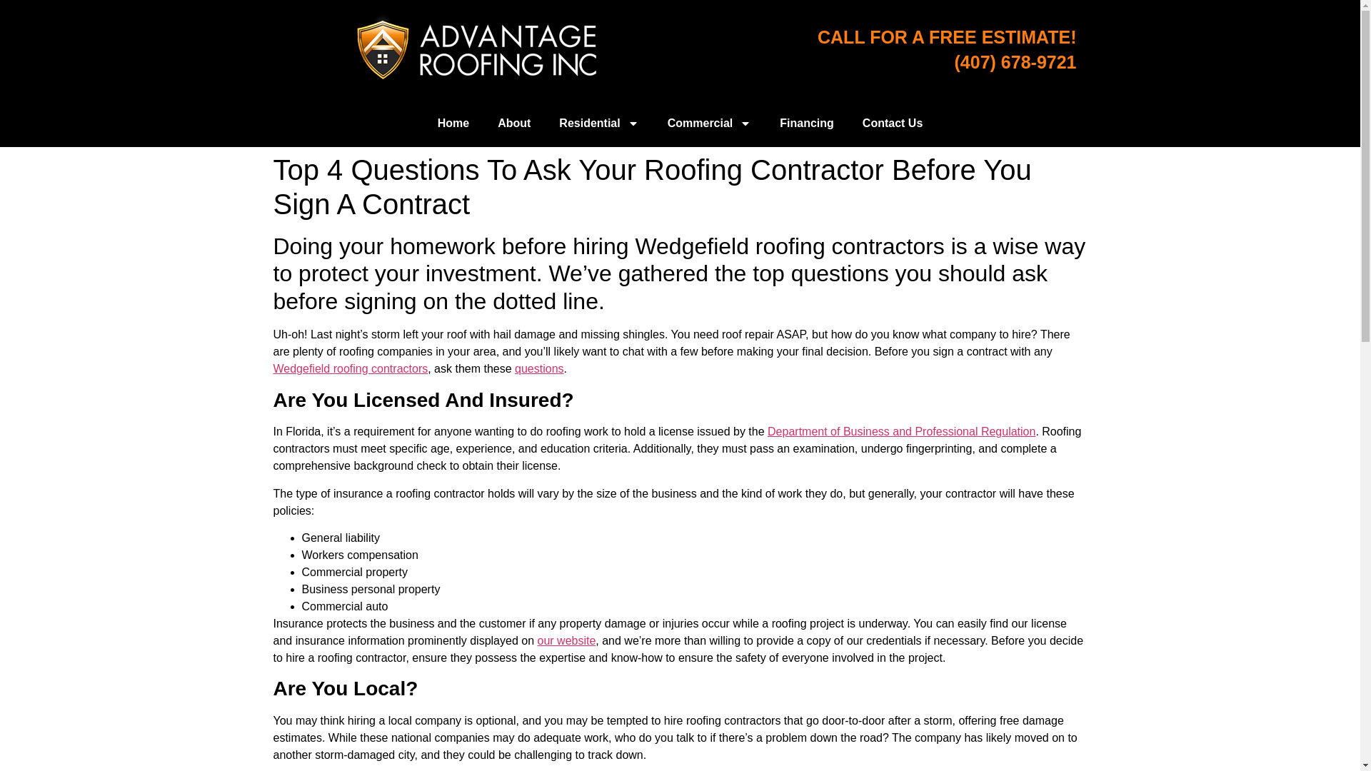 The width and height of the screenshot is (1371, 771). I want to click on About, so click(514, 123).